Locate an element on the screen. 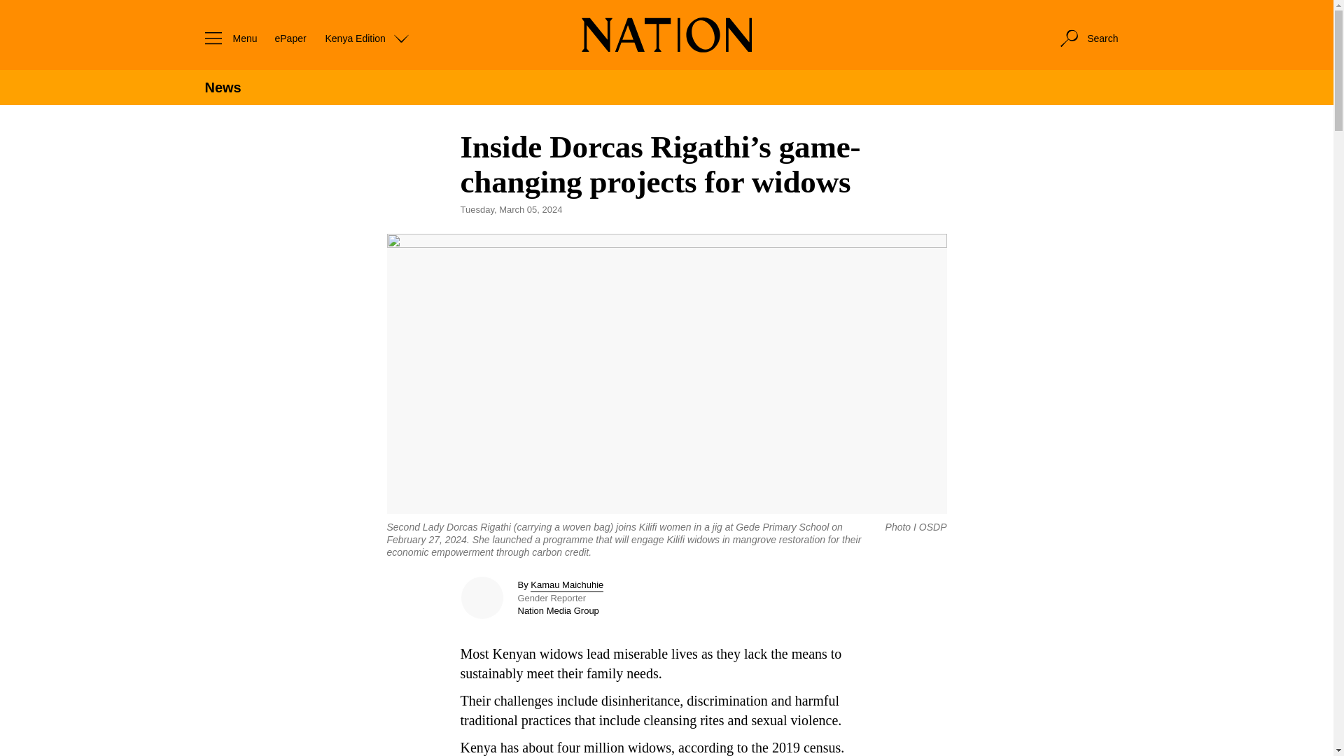 The image size is (1344, 756). ePaper is located at coordinates (290, 38).